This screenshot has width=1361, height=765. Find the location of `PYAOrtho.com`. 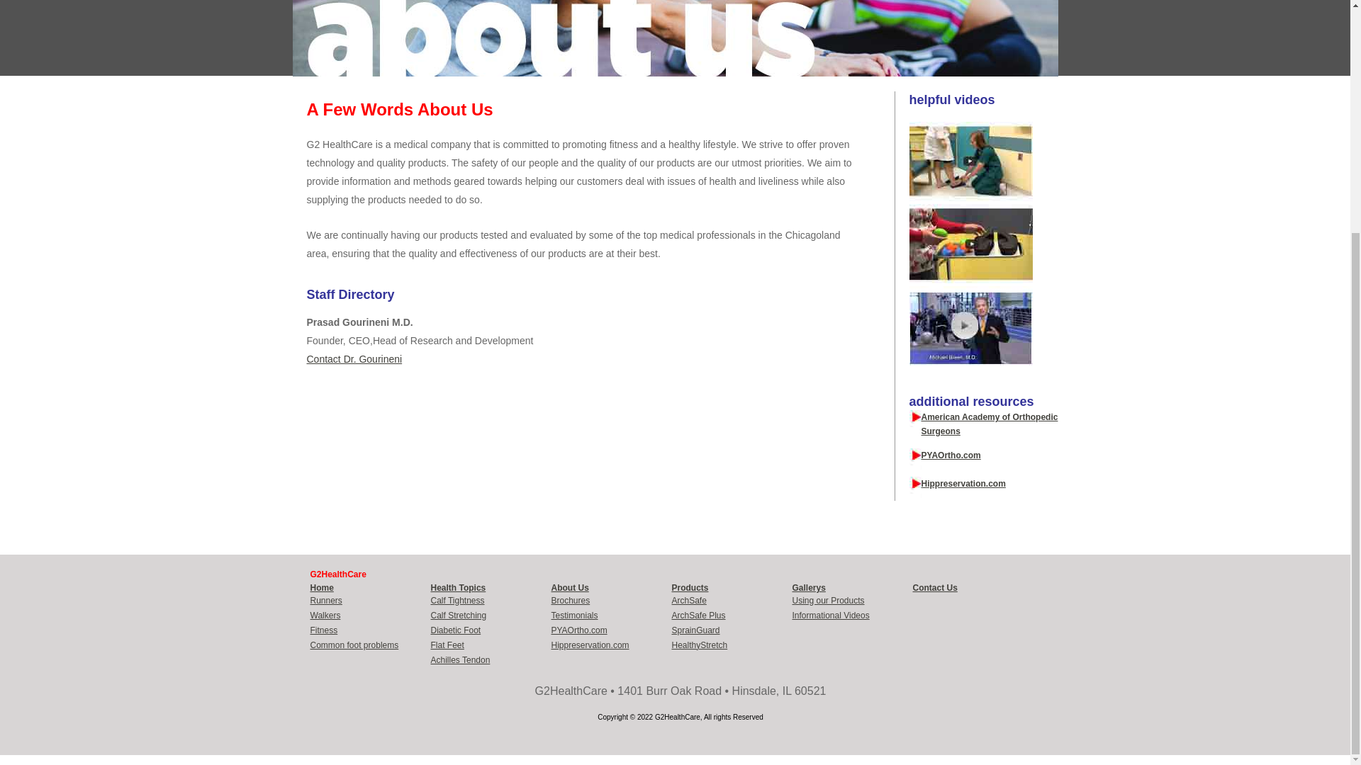

PYAOrtho.com is located at coordinates (951, 455).